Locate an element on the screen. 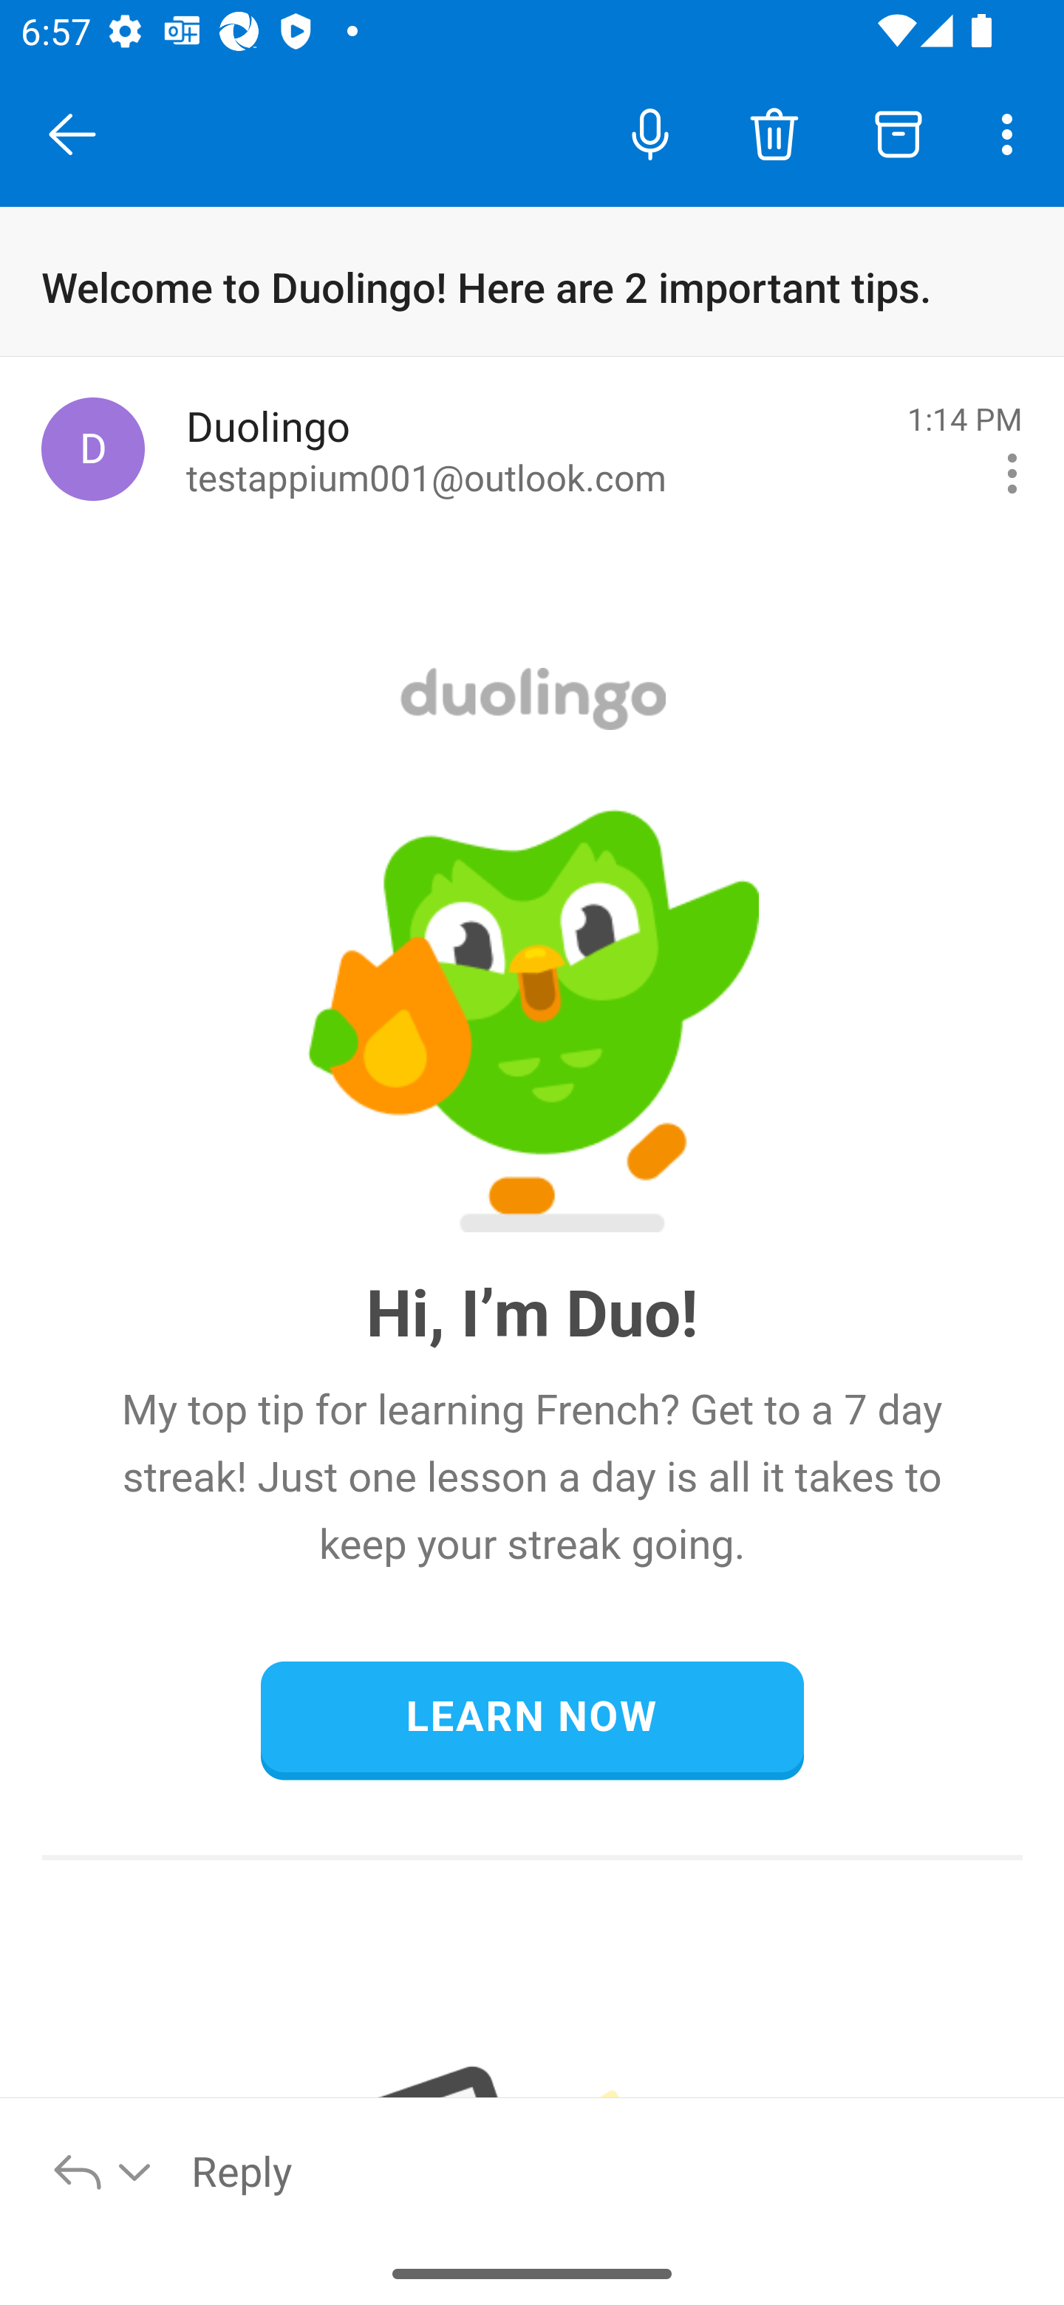 Image resolution: width=1064 pixels, height=2305 pixels. Duolingo
to testappium001@outlook.com is located at coordinates (536, 449).